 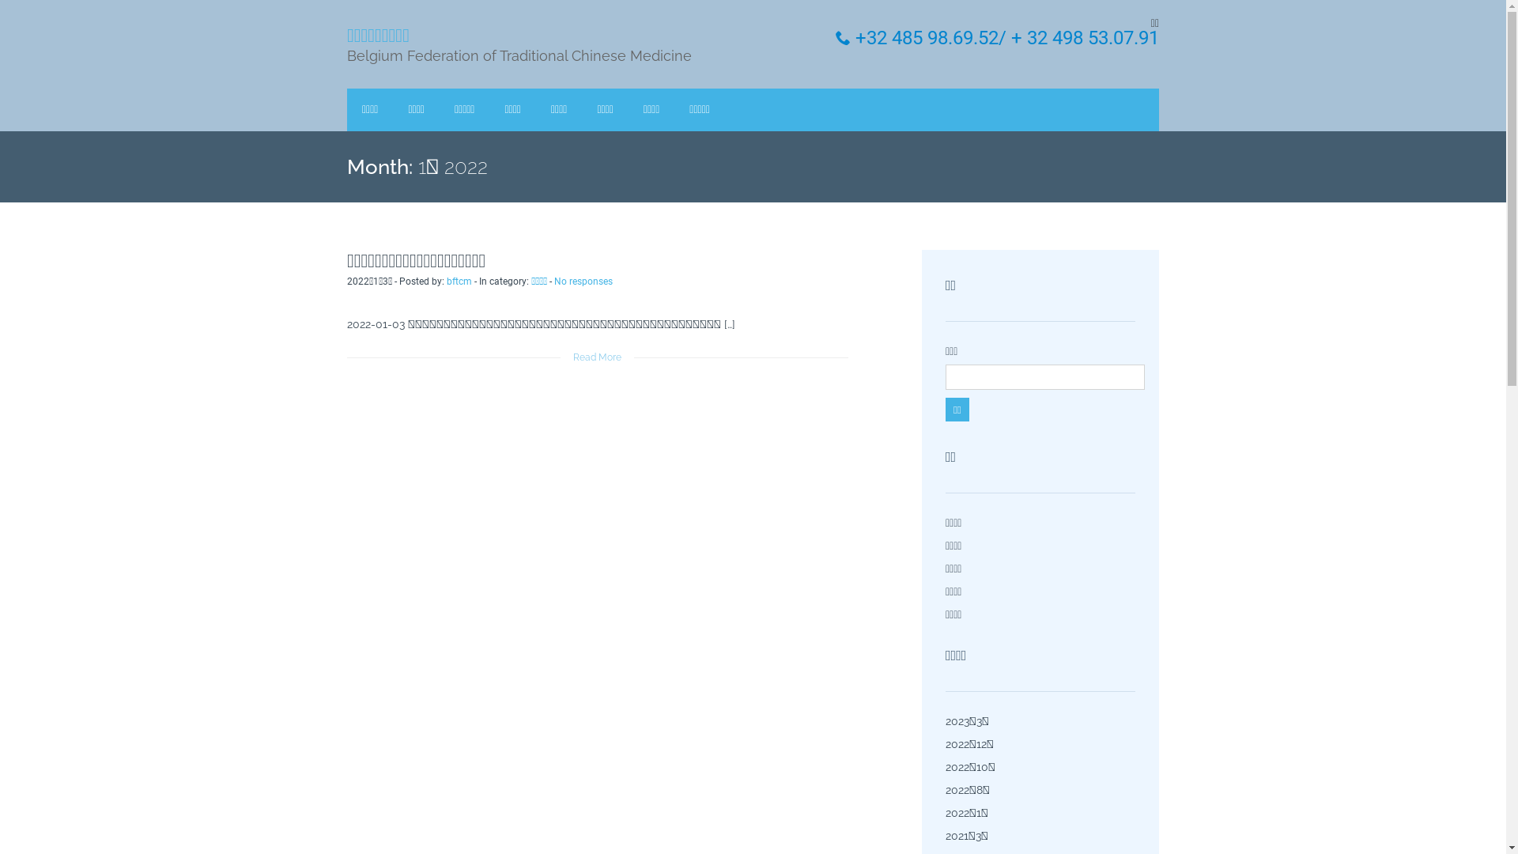 I want to click on +32 485 98.69.52/ + 32 498 53.07.91, so click(x=998, y=38).